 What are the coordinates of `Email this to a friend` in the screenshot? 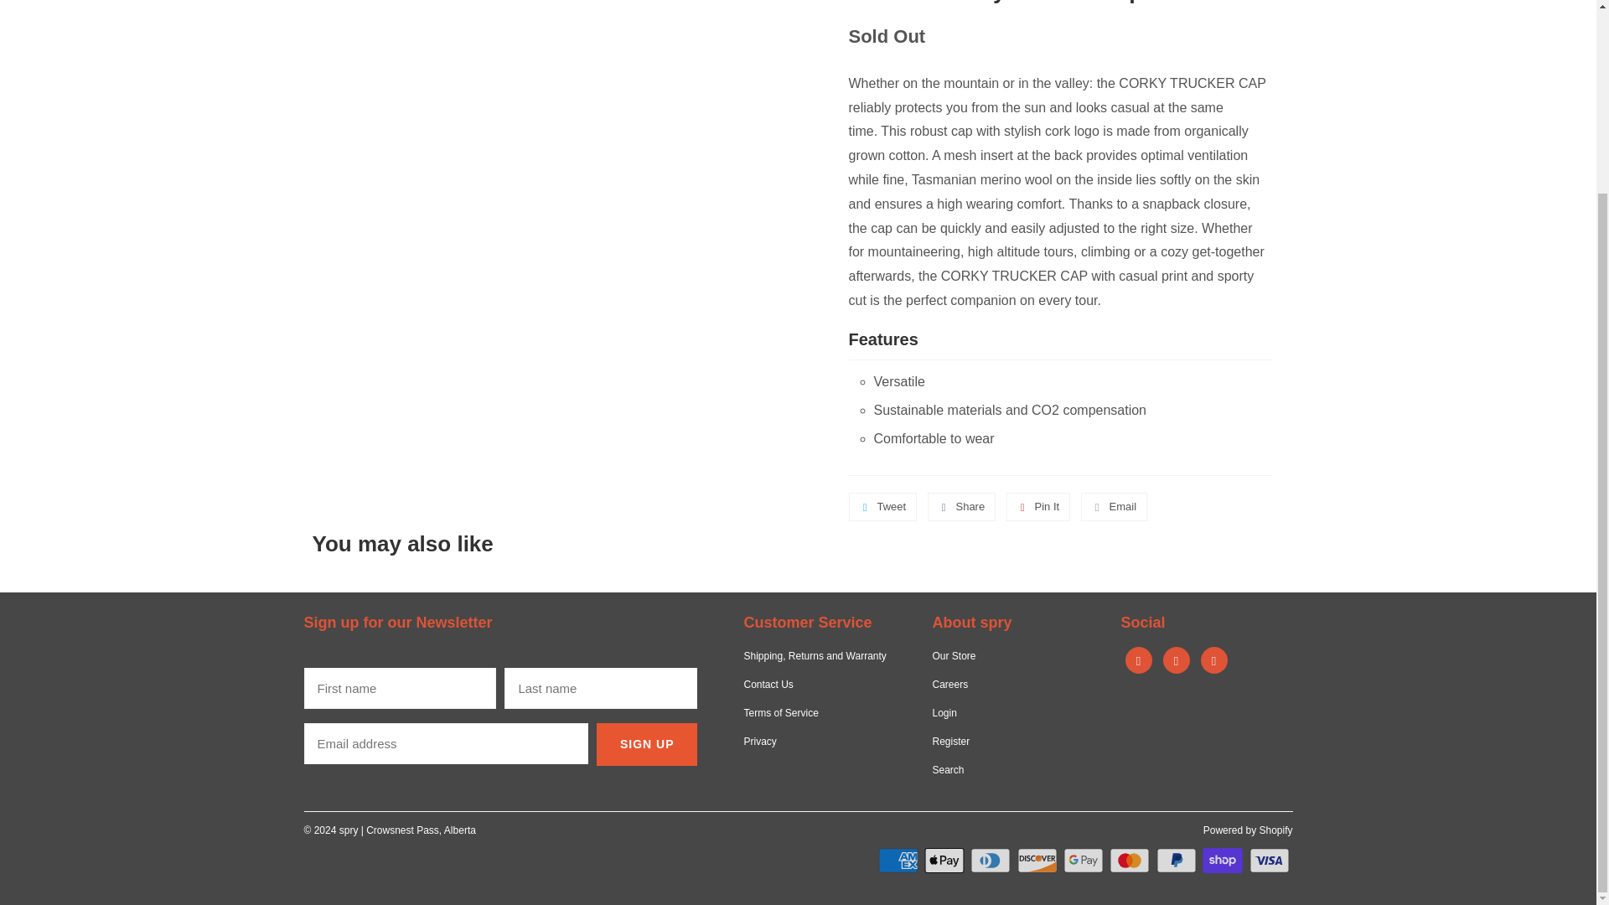 It's located at (1114, 506).